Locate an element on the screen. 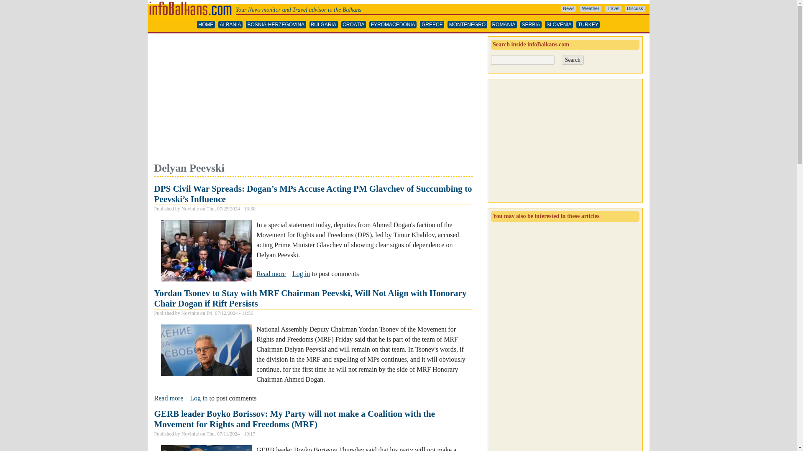 Image resolution: width=803 pixels, height=451 pixels. Advertisement is located at coordinates (313, 99).